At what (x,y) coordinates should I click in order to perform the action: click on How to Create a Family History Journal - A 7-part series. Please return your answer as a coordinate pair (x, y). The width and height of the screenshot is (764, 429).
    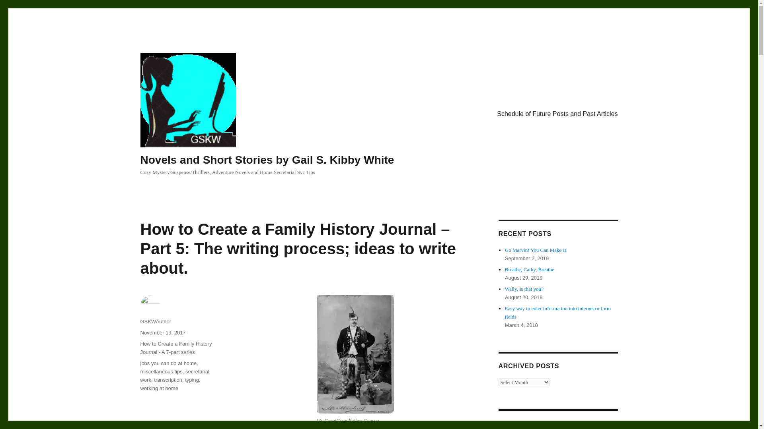
    Looking at the image, I should click on (175, 348).